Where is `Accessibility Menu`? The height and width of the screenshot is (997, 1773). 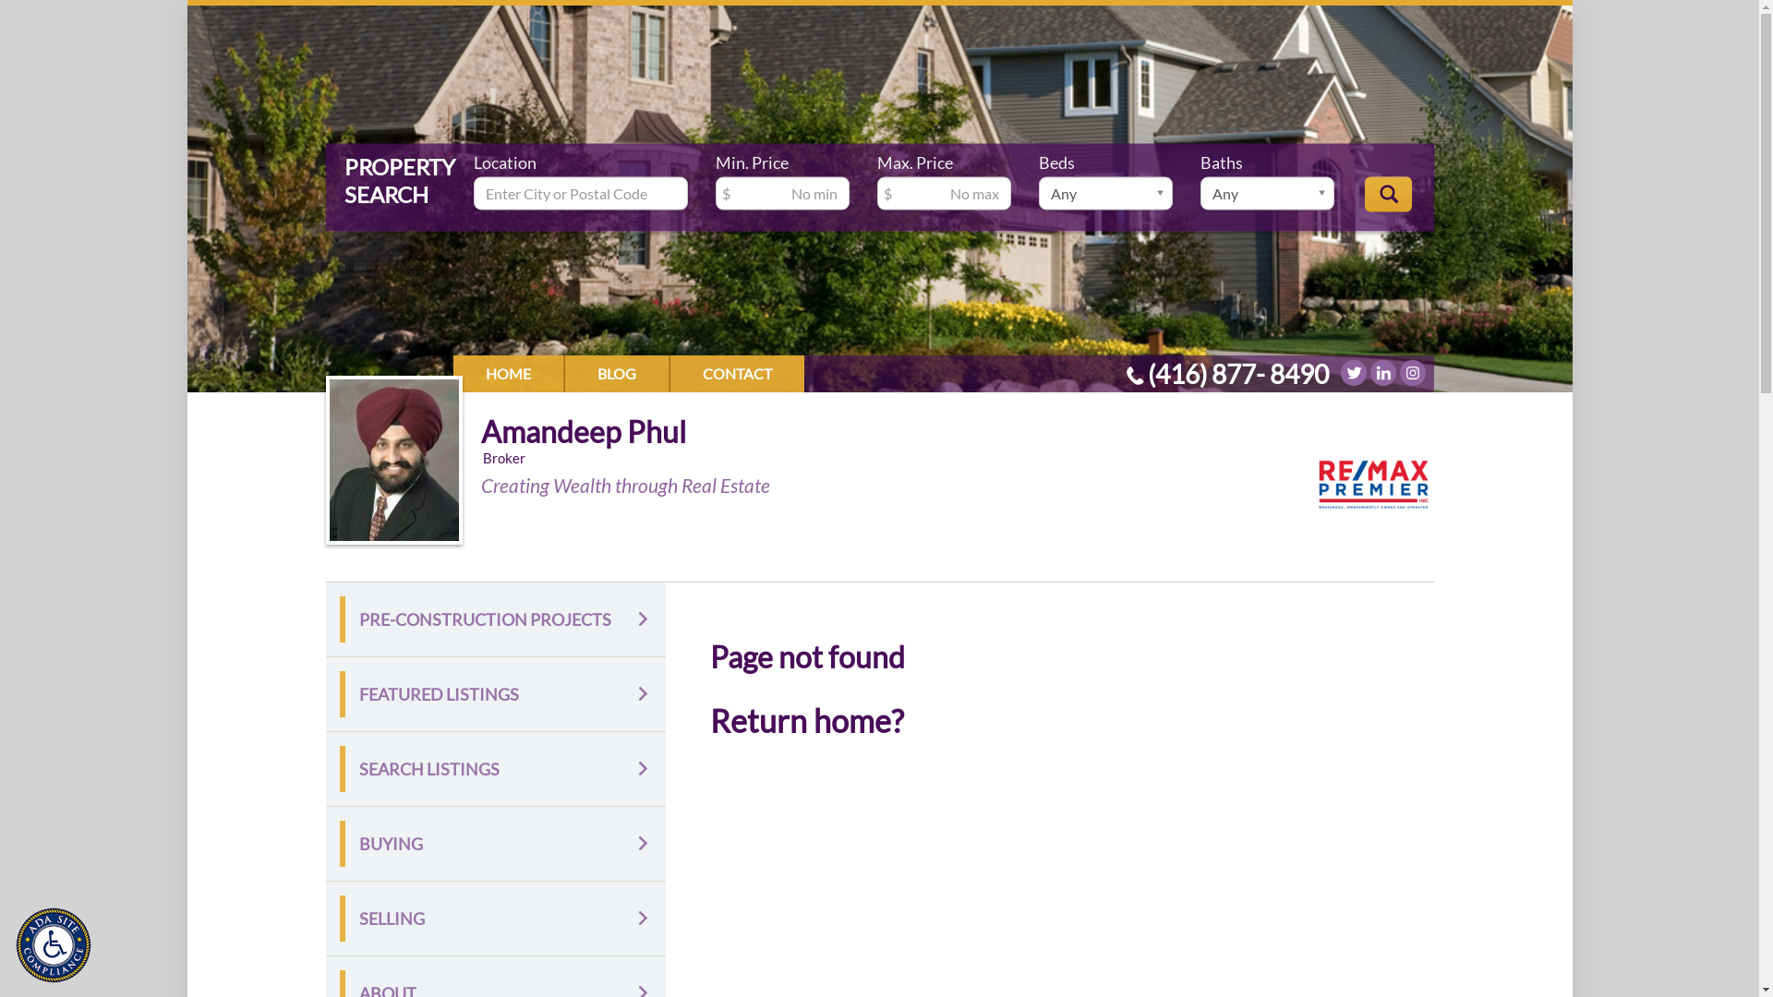 Accessibility Menu is located at coordinates (58, 950).